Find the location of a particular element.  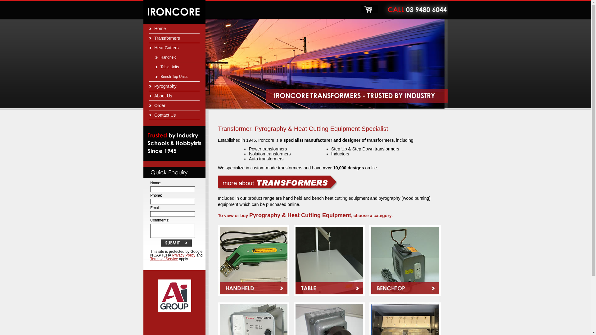

Bench Top Units is located at coordinates (174, 77).